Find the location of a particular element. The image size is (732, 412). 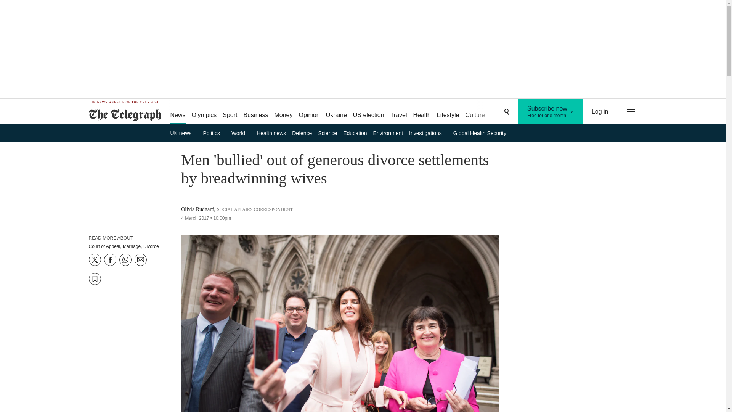

Lifestyle is located at coordinates (336, 112).